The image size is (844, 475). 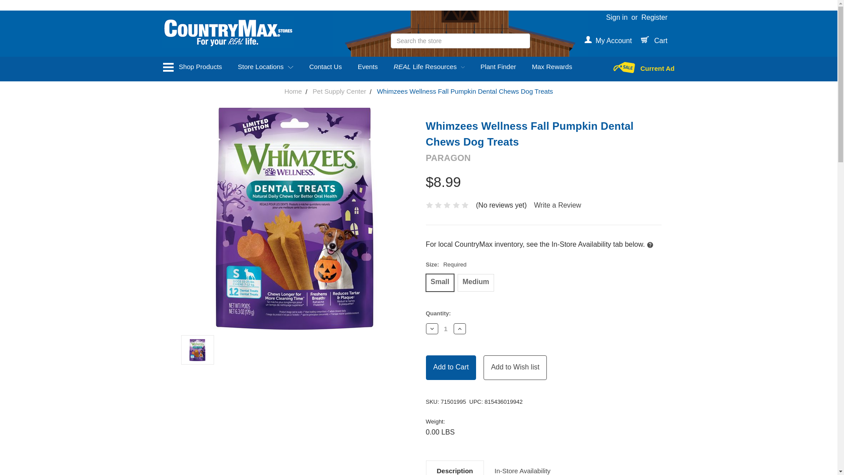 I want to click on Add to Wish list, so click(x=515, y=368).